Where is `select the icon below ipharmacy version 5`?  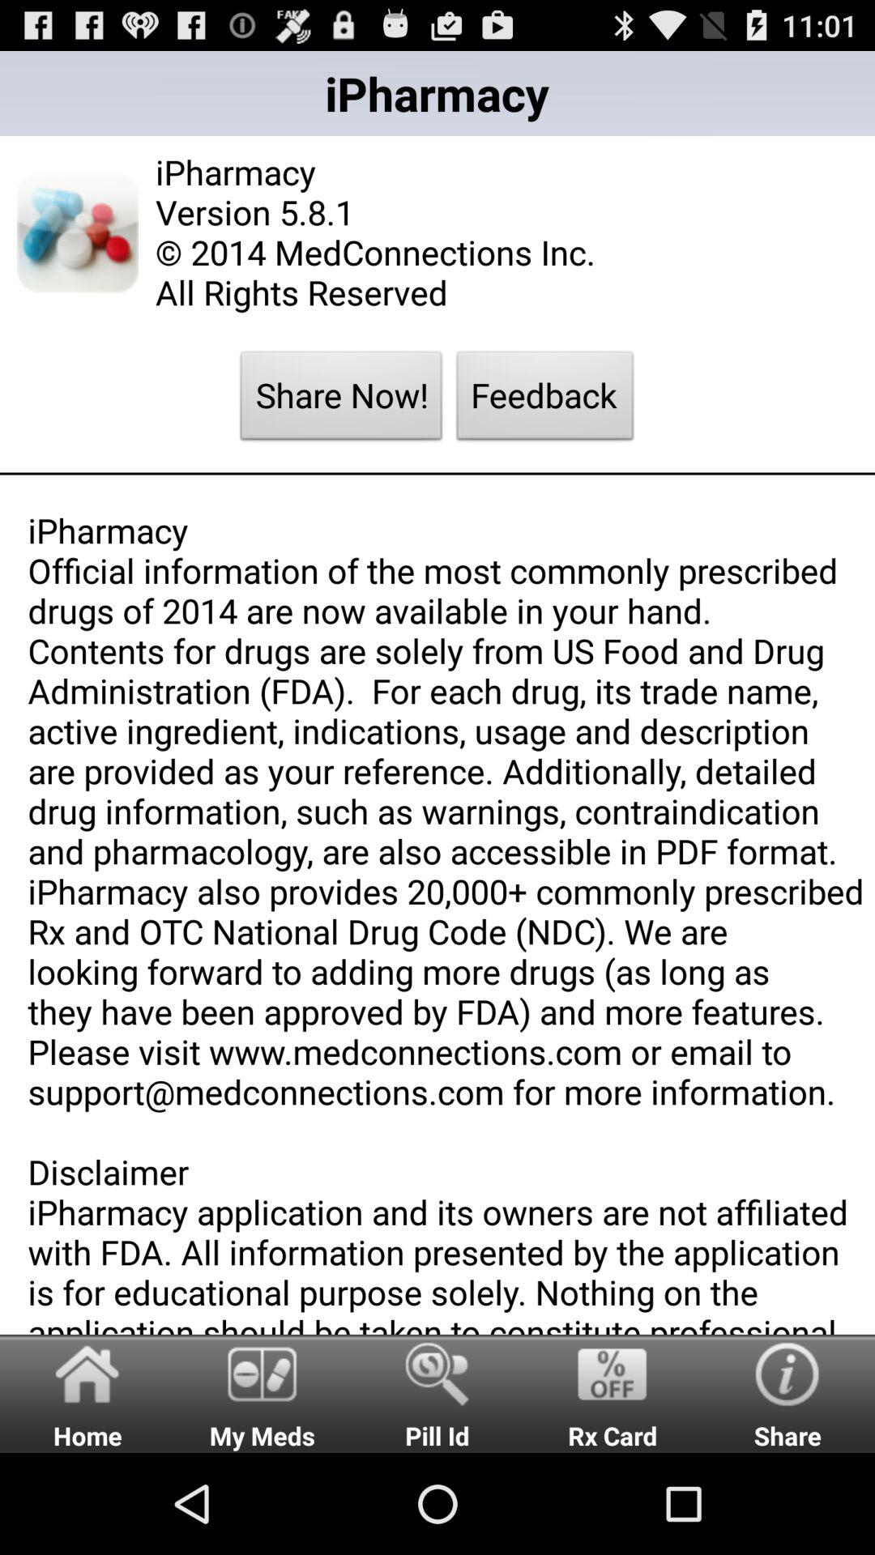
select the icon below ipharmacy version 5 is located at coordinates (545, 400).